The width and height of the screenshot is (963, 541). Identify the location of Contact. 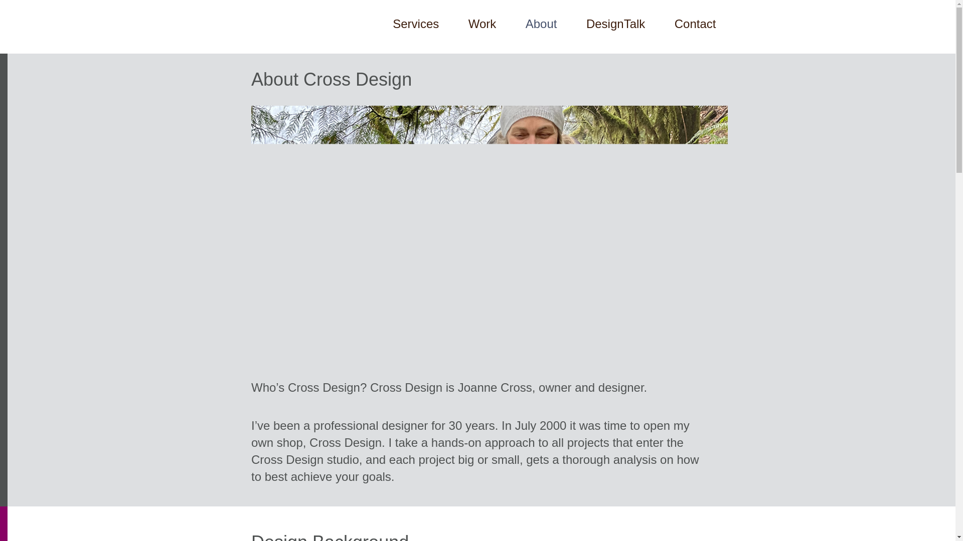
(695, 34).